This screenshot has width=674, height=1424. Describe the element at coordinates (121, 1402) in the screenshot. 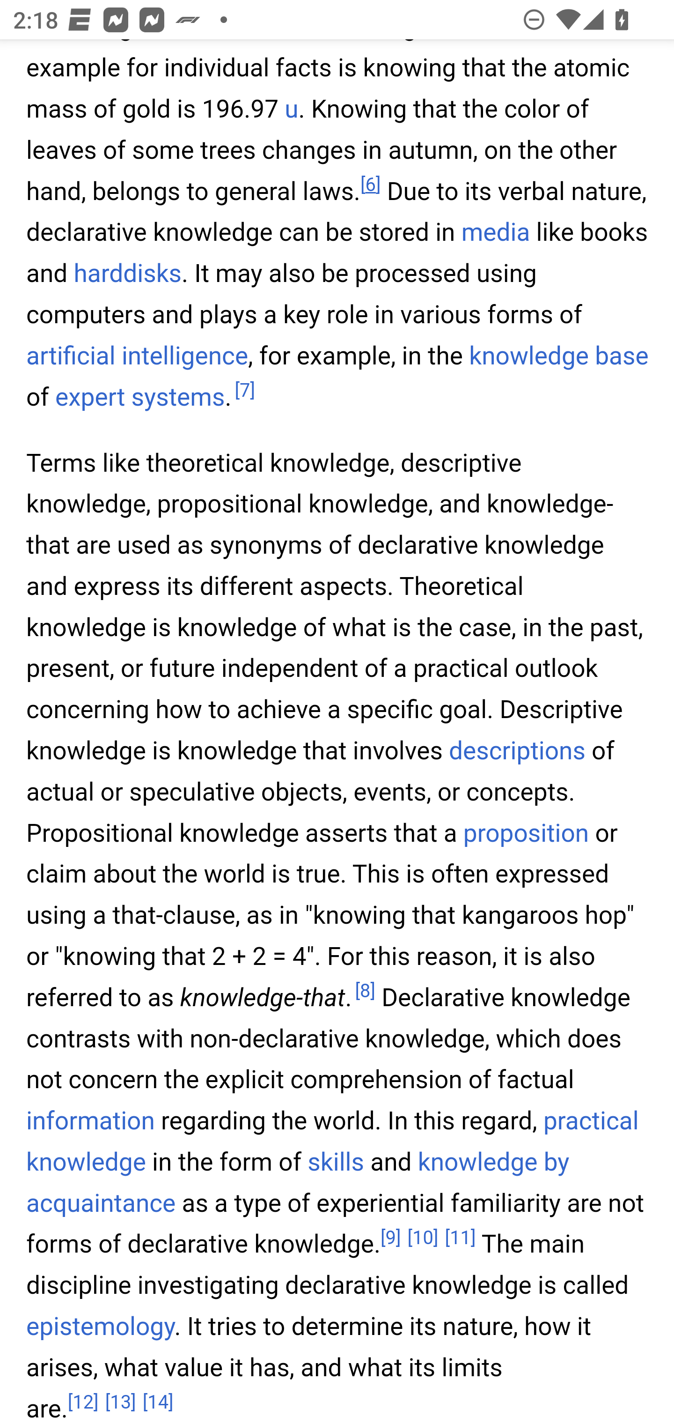

I see `[] [ 13 ]` at that location.